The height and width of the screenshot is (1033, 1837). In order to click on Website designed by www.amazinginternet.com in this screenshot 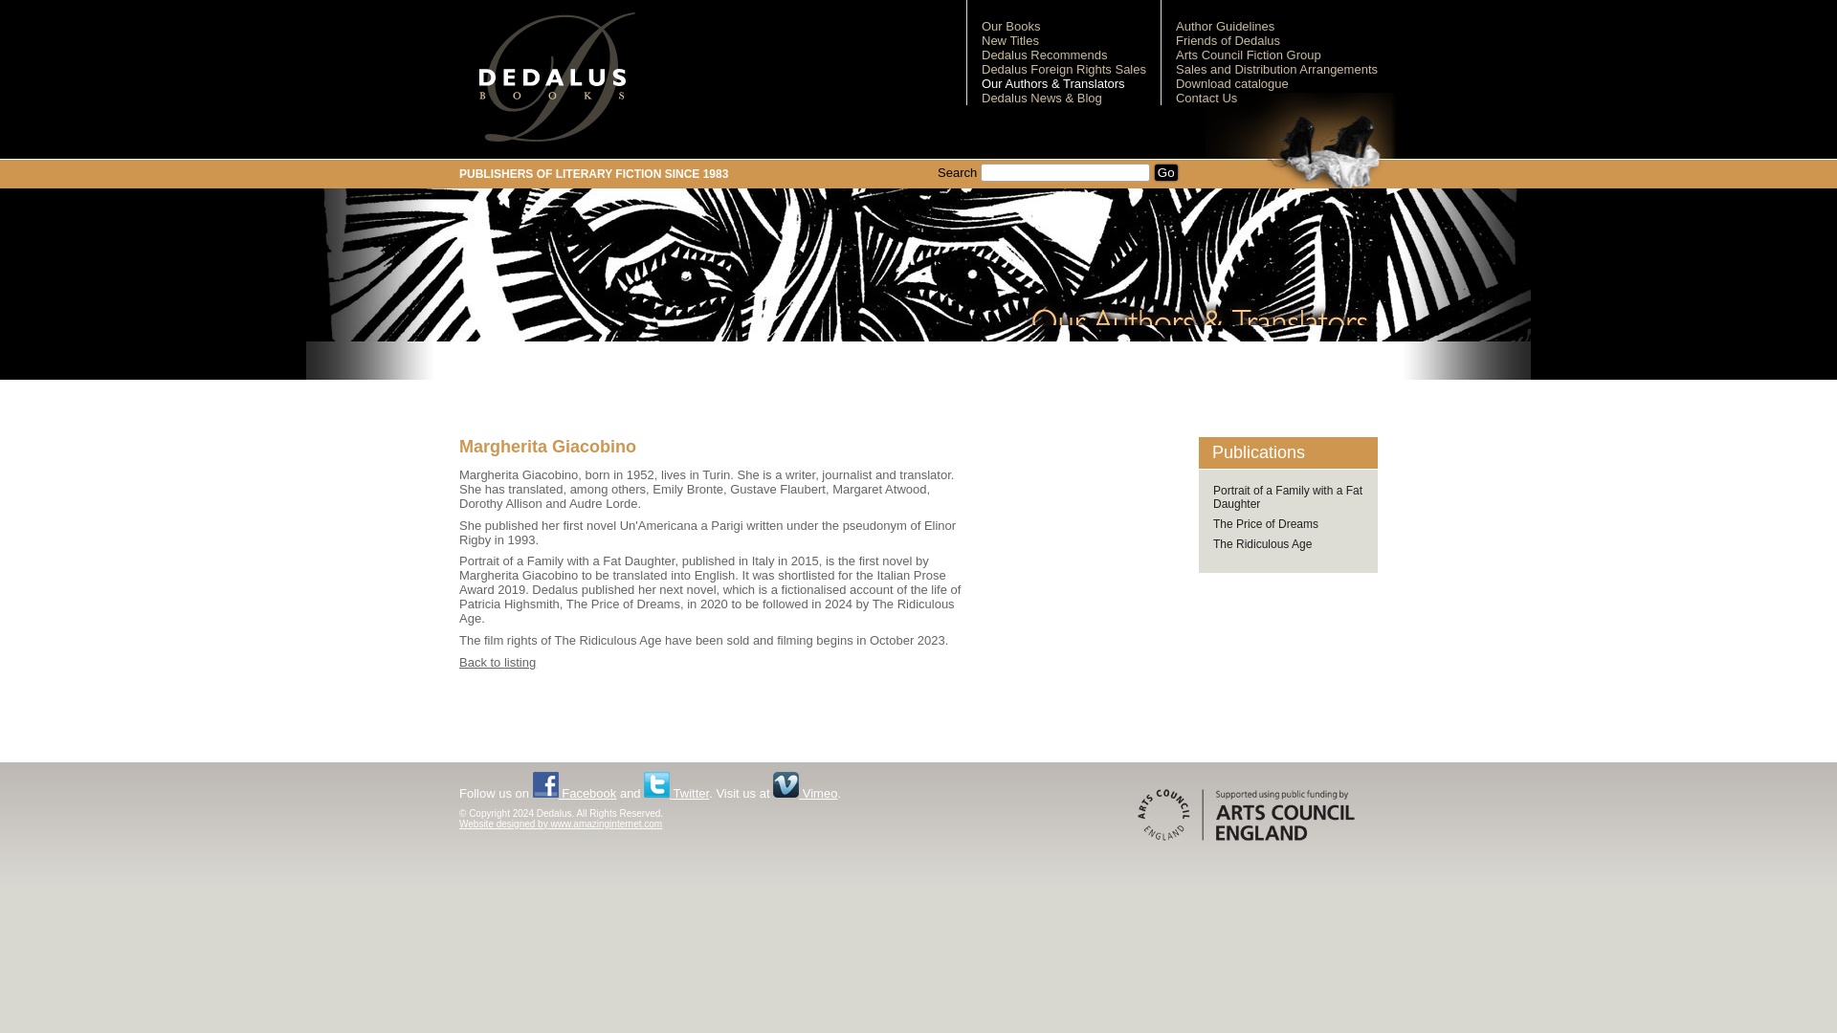, I will do `click(561, 824)`.